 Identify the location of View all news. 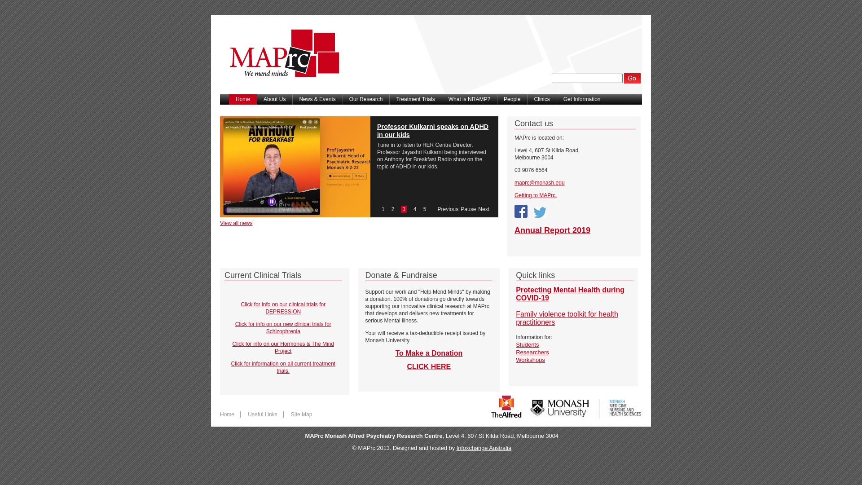
(236, 223).